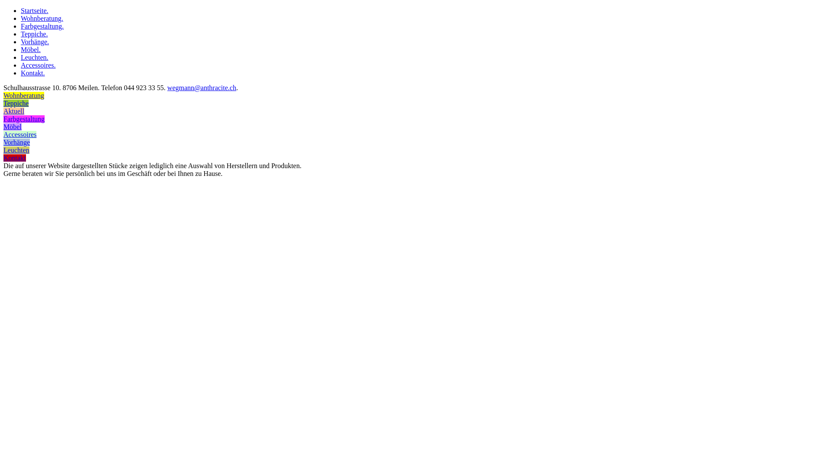 The image size is (832, 468). What do you see at coordinates (202, 88) in the screenshot?
I see `wegmann@anthracite.ch` at bounding box center [202, 88].